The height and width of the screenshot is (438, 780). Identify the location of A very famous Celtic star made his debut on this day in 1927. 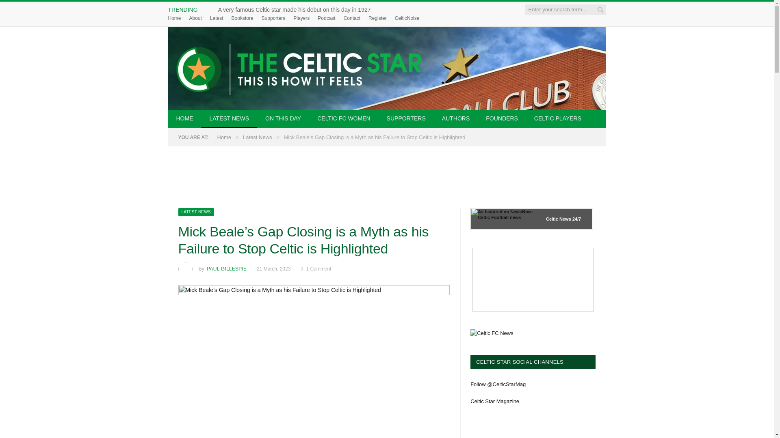
(297, 10).